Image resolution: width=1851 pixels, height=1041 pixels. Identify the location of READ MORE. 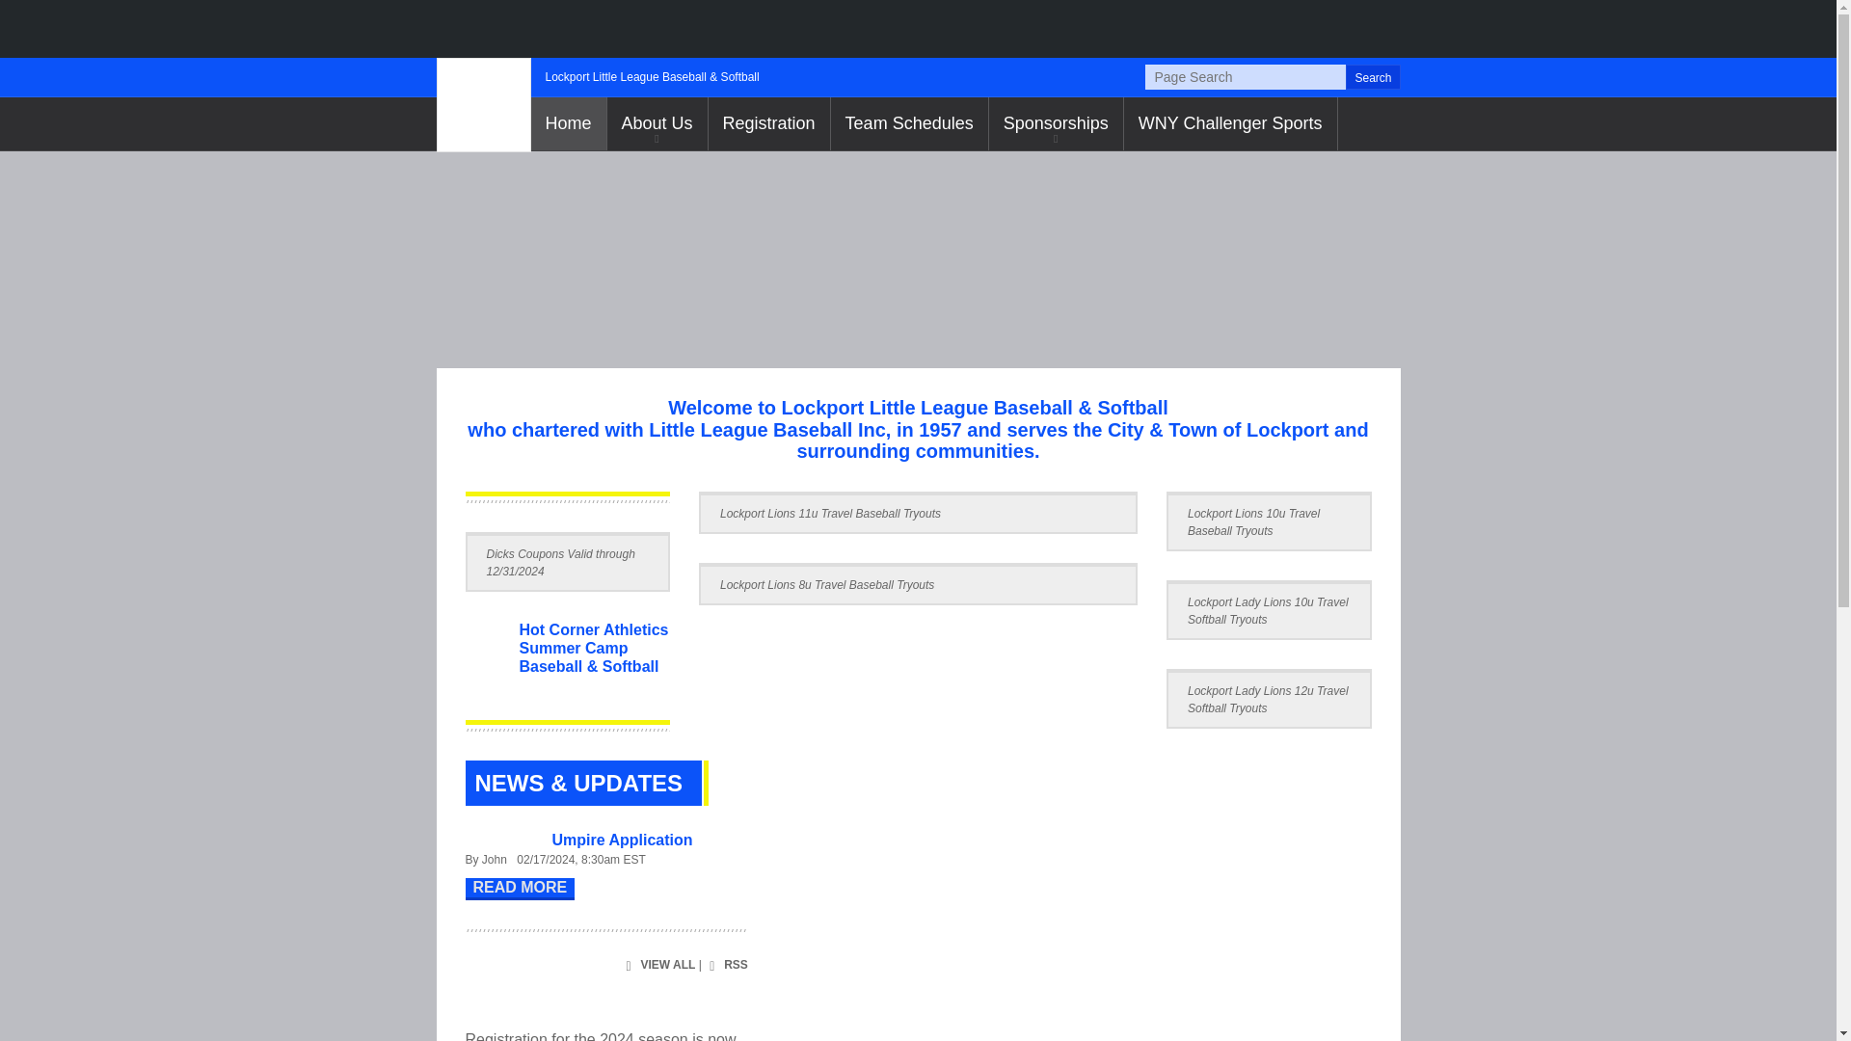
(519, 889).